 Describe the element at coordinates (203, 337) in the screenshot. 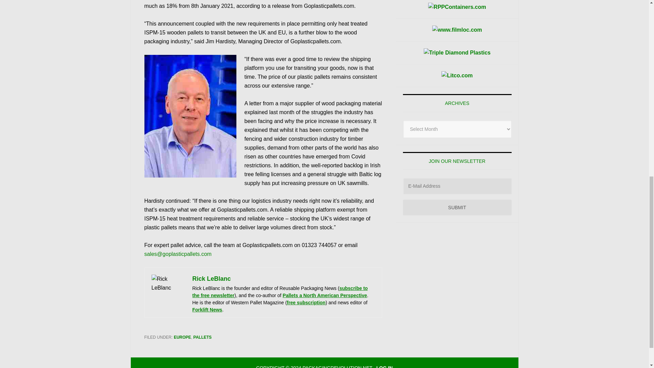

I see `PALLETS` at that location.